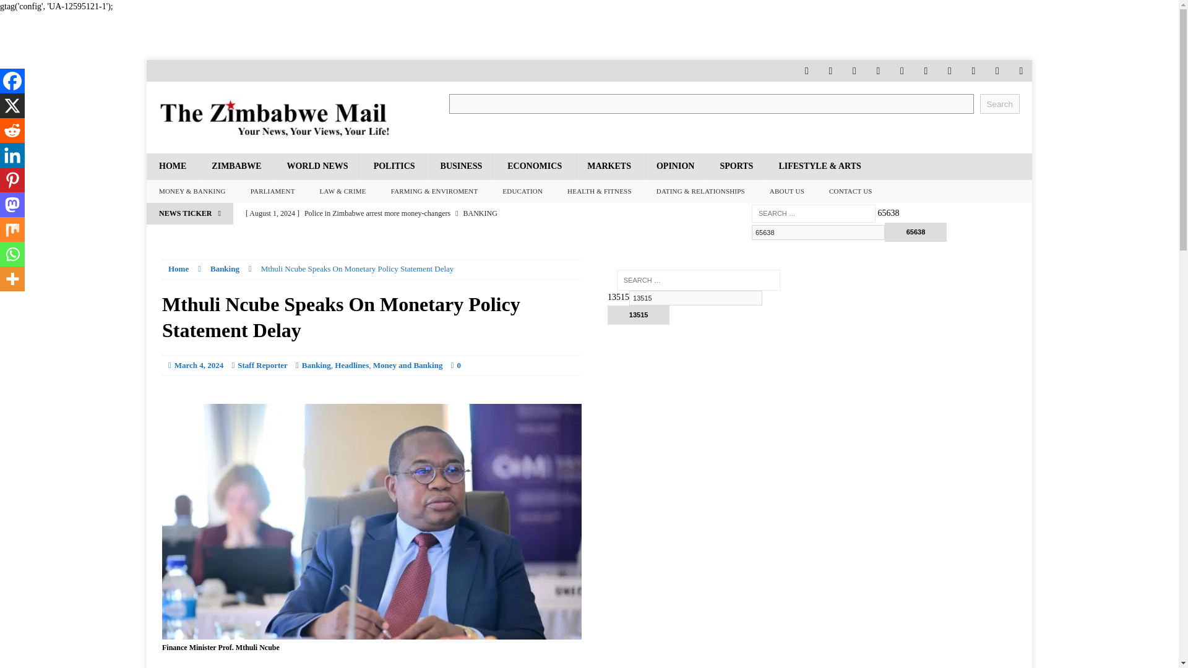 The height and width of the screenshot is (668, 1188). What do you see at coordinates (675, 166) in the screenshot?
I see `OPINION` at bounding box center [675, 166].